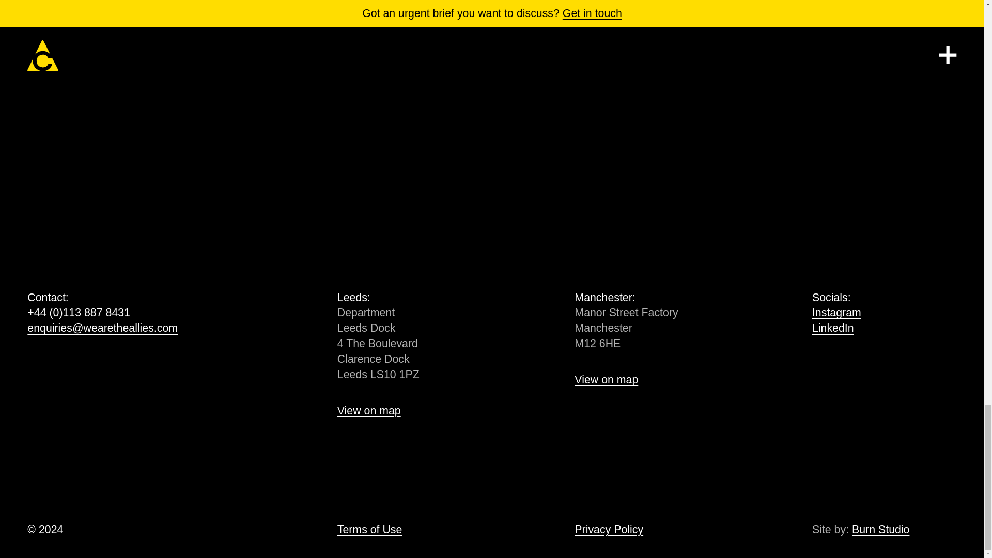 The width and height of the screenshot is (992, 558). What do you see at coordinates (836, 312) in the screenshot?
I see `Instagram` at bounding box center [836, 312].